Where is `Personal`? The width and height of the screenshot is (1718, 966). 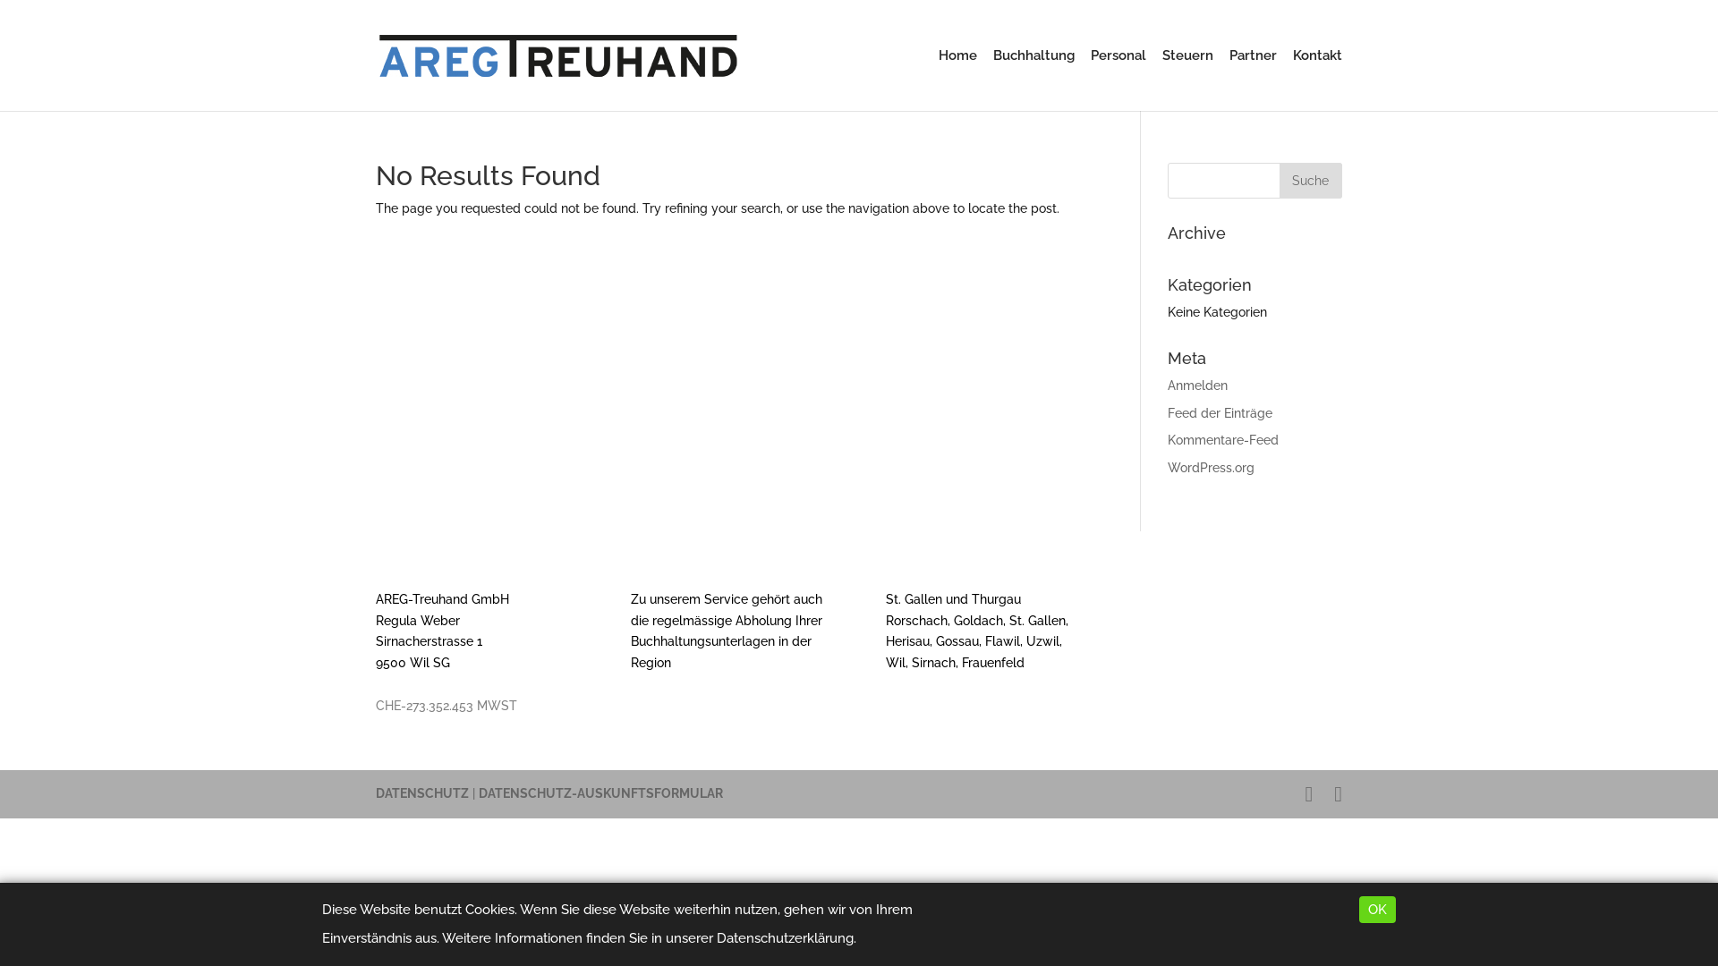
Personal is located at coordinates (1118, 80).